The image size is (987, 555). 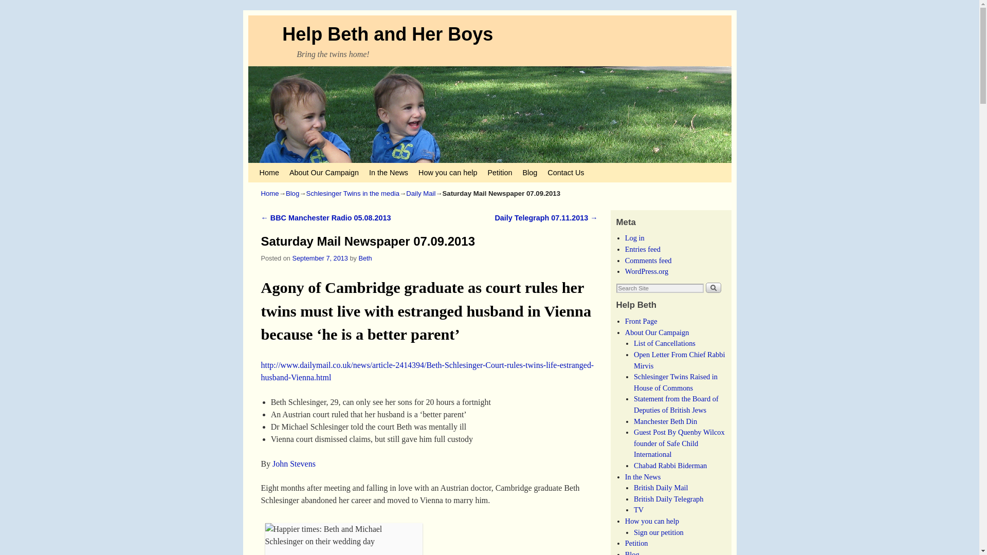 I want to click on Home, so click(x=270, y=193).